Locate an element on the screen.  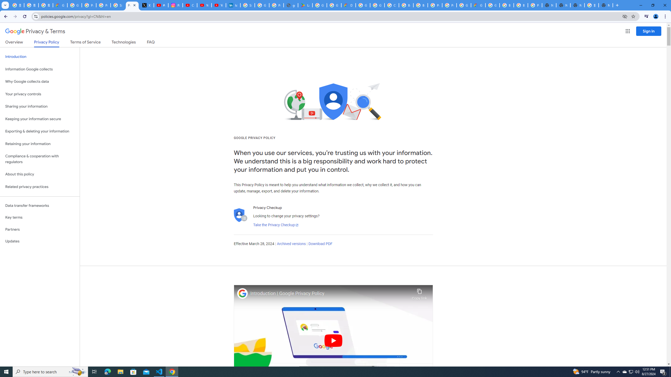
Last Shelter: Survival - Apps on Google Play is located at coordinates (305, 5).